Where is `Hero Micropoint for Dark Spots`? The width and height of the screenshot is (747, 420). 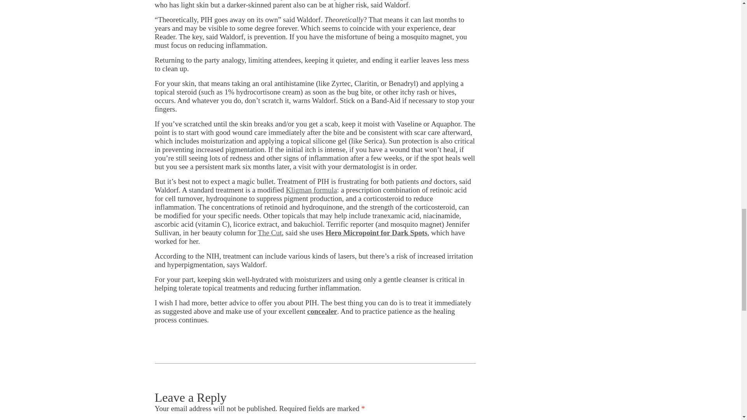 Hero Micropoint for Dark Spots is located at coordinates (377, 233).